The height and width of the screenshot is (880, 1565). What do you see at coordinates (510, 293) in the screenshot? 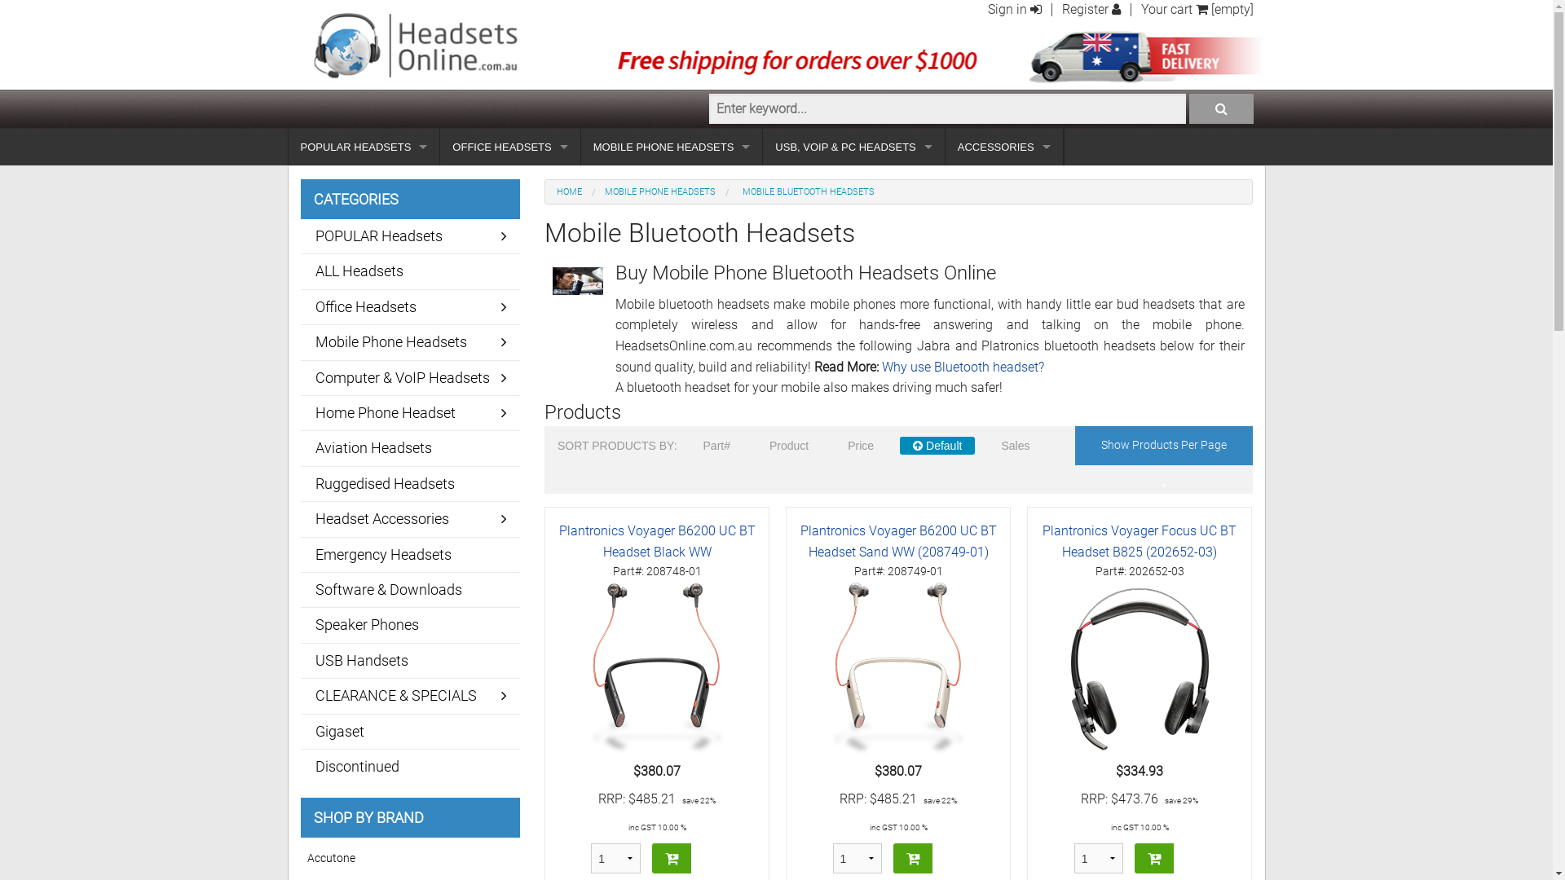
I see `Corded headsets` at bounding box center [510, 293].